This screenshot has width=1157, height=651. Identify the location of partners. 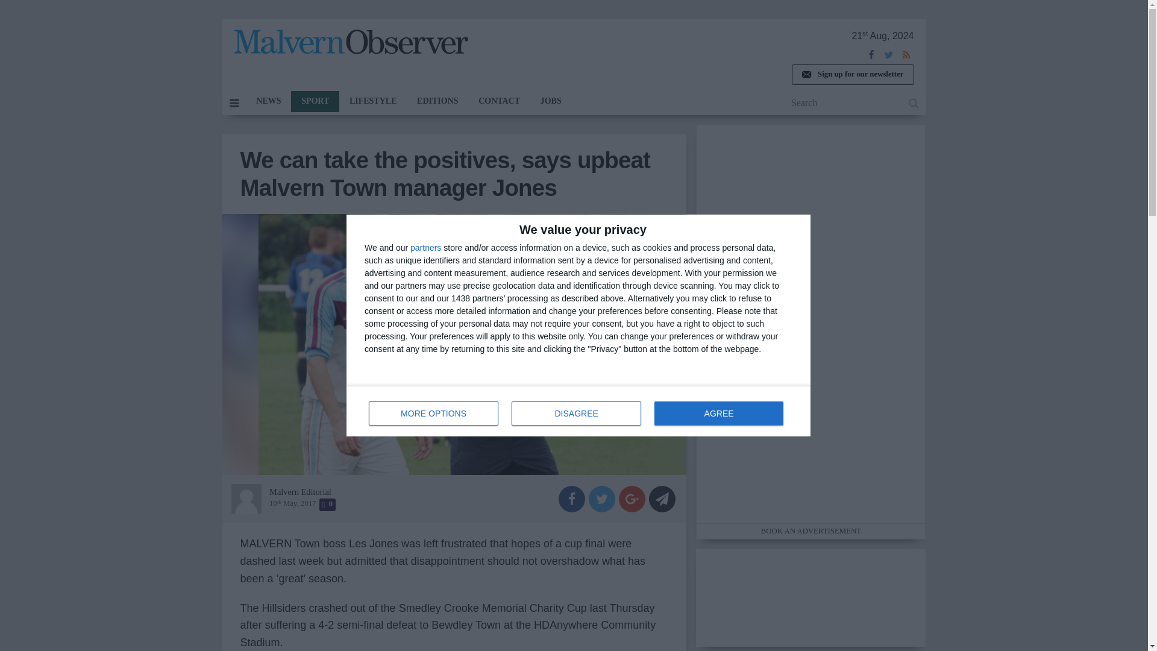
(499, 101).